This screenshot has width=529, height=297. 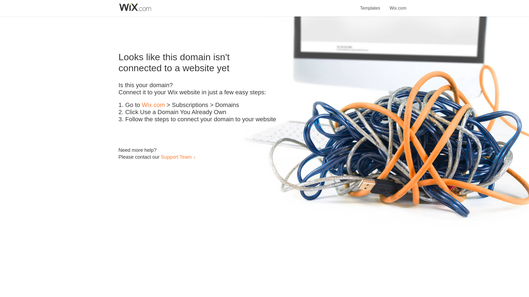 What do you see at coordinates (398, 5) in the screenshot?
I see `Wix.com` at bounding box center [398, 5].